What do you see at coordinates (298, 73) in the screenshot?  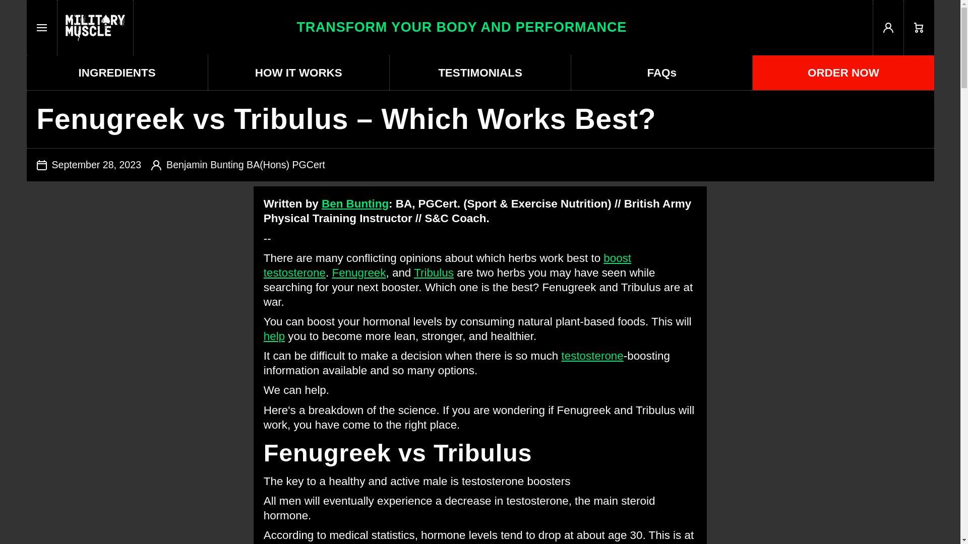 I see `ORDER NOW` at bounding box center [298, 73].